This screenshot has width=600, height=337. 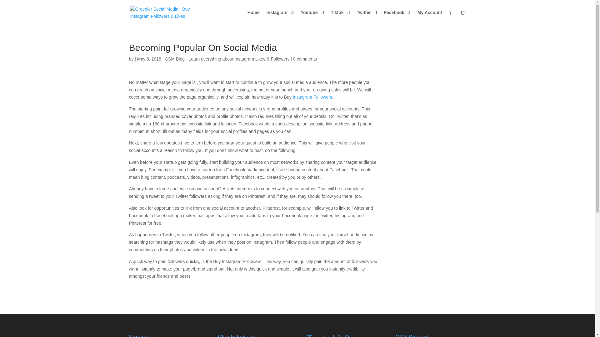 I want to click on My Account, so click(x=430, y=17).